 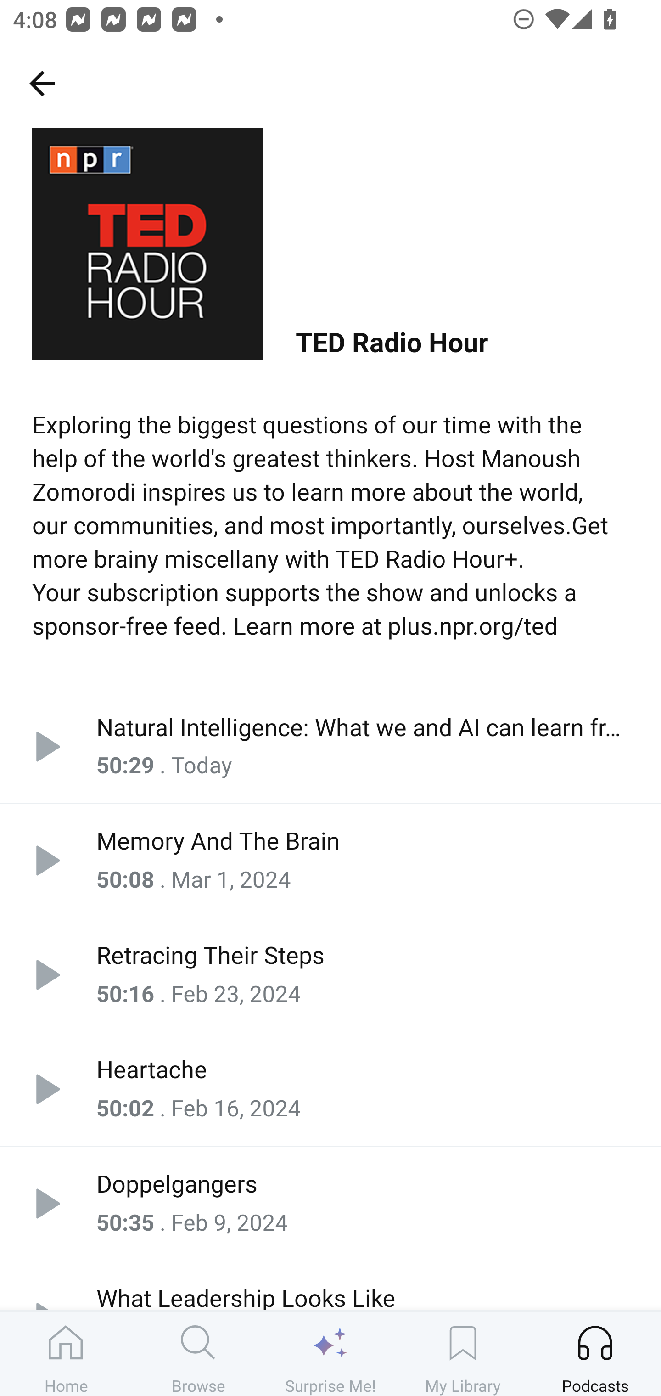 What do you see at coordinates (66, 1353) in the screenshot?
I see `Home` at bounding box center [66, 1353].